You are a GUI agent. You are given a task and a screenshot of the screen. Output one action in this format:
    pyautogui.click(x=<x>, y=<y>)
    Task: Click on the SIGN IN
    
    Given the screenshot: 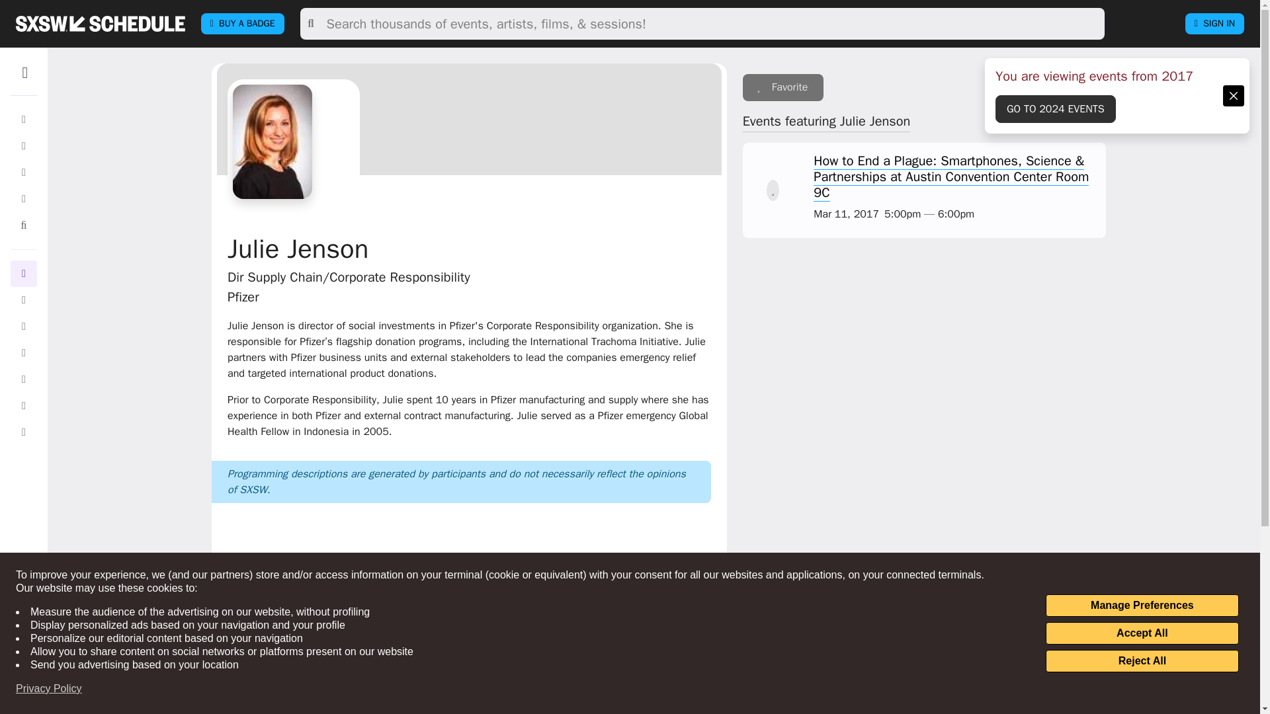 What is the action you would take?
    pyautogui.click(x=1214, y=24)
    